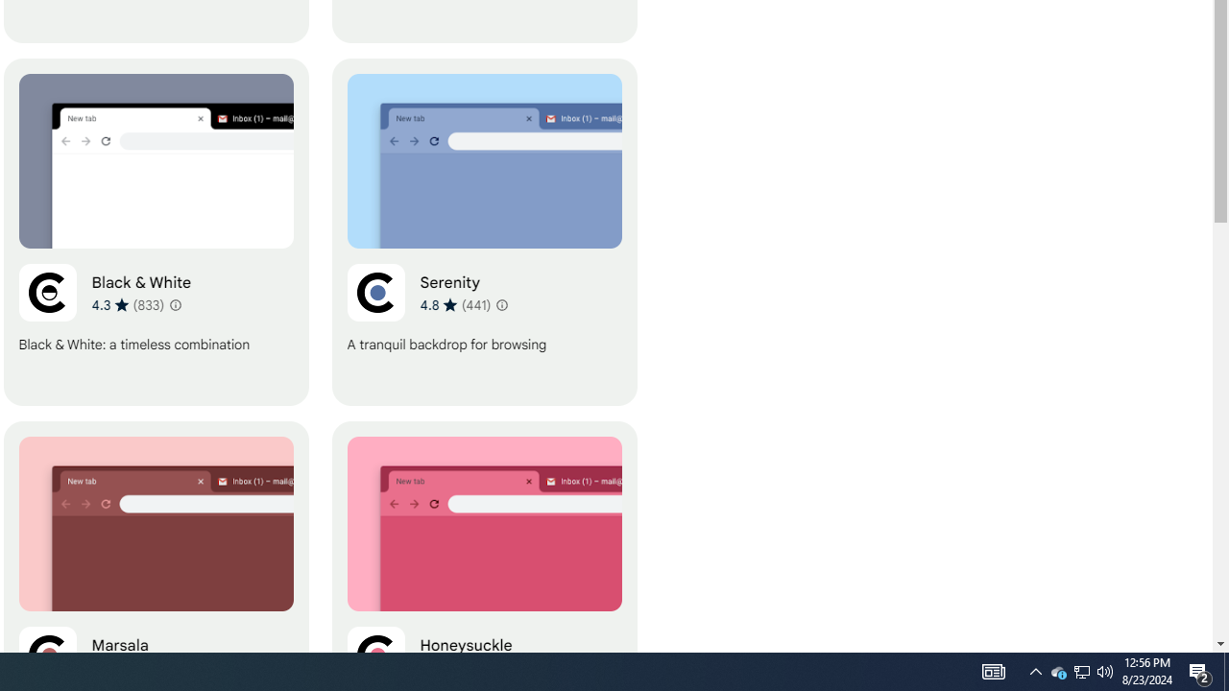  What do you see at coordinates (127, 304) in the screenshot?
I see `Average rating 4.3 out of 5 stars. 833 ratings.` at bounding box center [127, 304].